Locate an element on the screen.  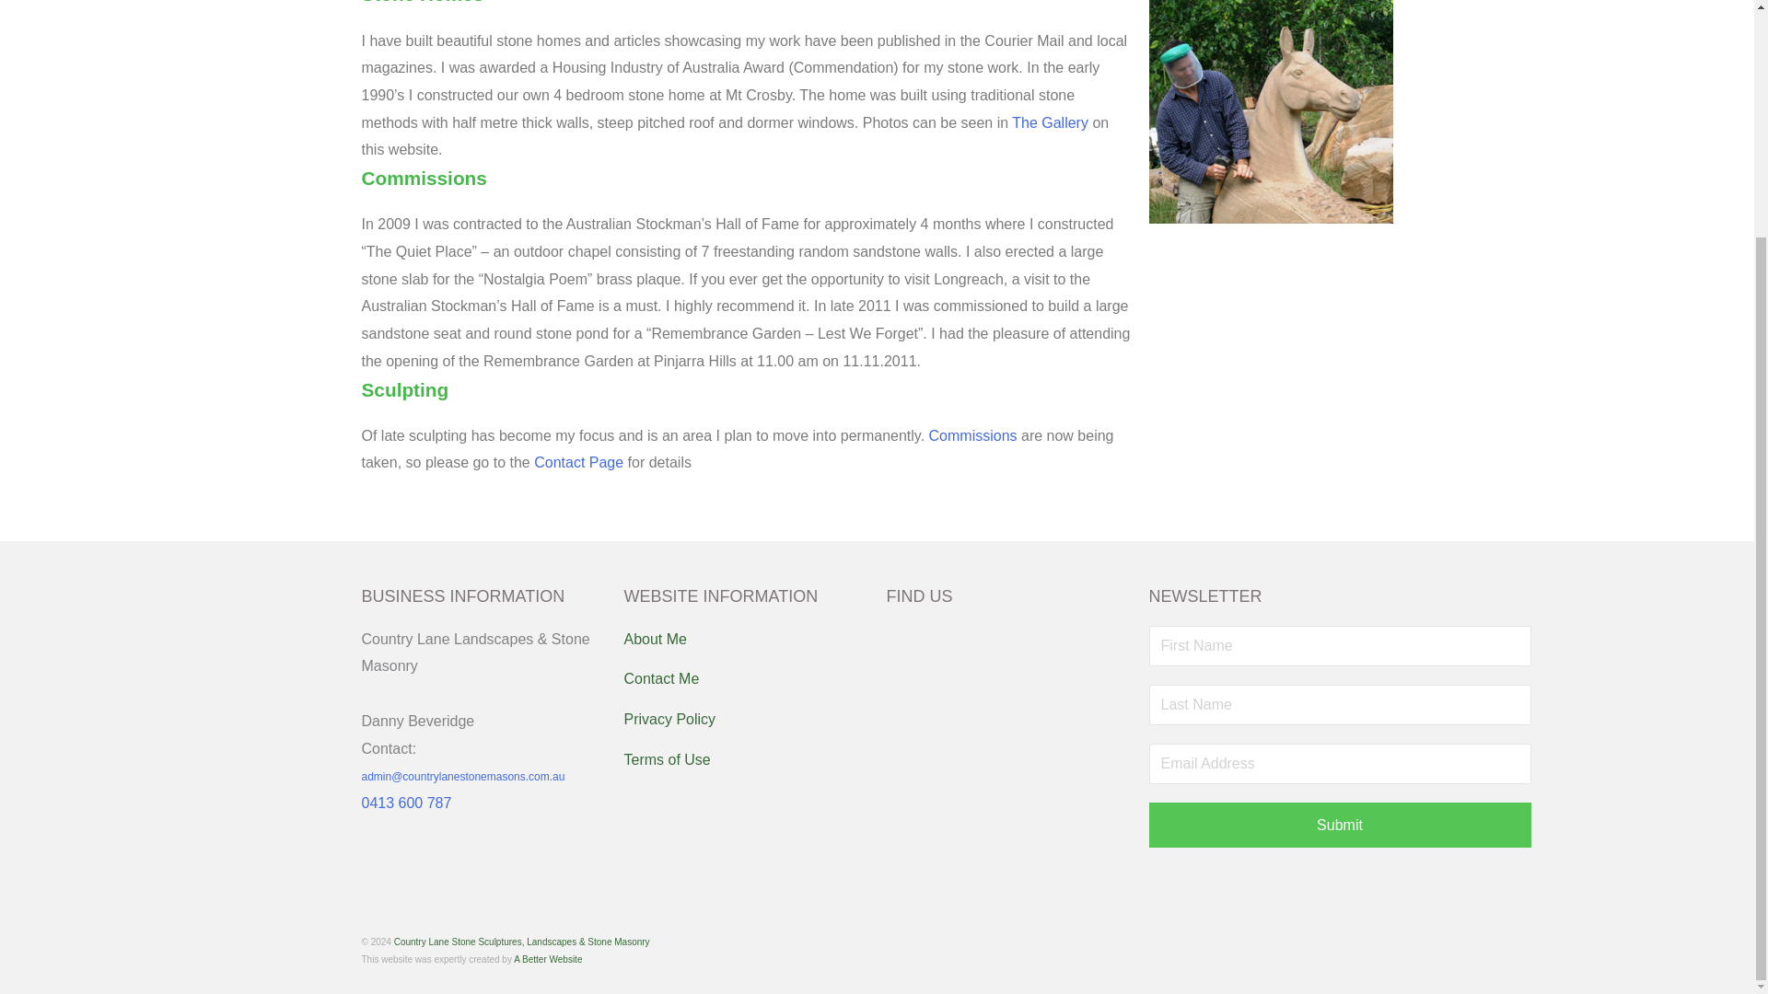
A Better Website is located at coordinates (547, 959).